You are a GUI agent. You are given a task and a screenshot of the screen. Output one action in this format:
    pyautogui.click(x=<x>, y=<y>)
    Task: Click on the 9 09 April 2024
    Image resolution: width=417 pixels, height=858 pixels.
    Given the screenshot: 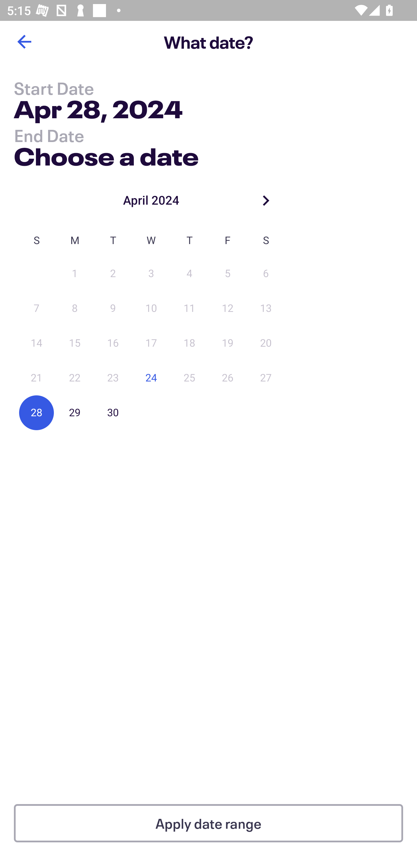 What is the action you would take?
    pyautogui.click(x=113, y=308)
    